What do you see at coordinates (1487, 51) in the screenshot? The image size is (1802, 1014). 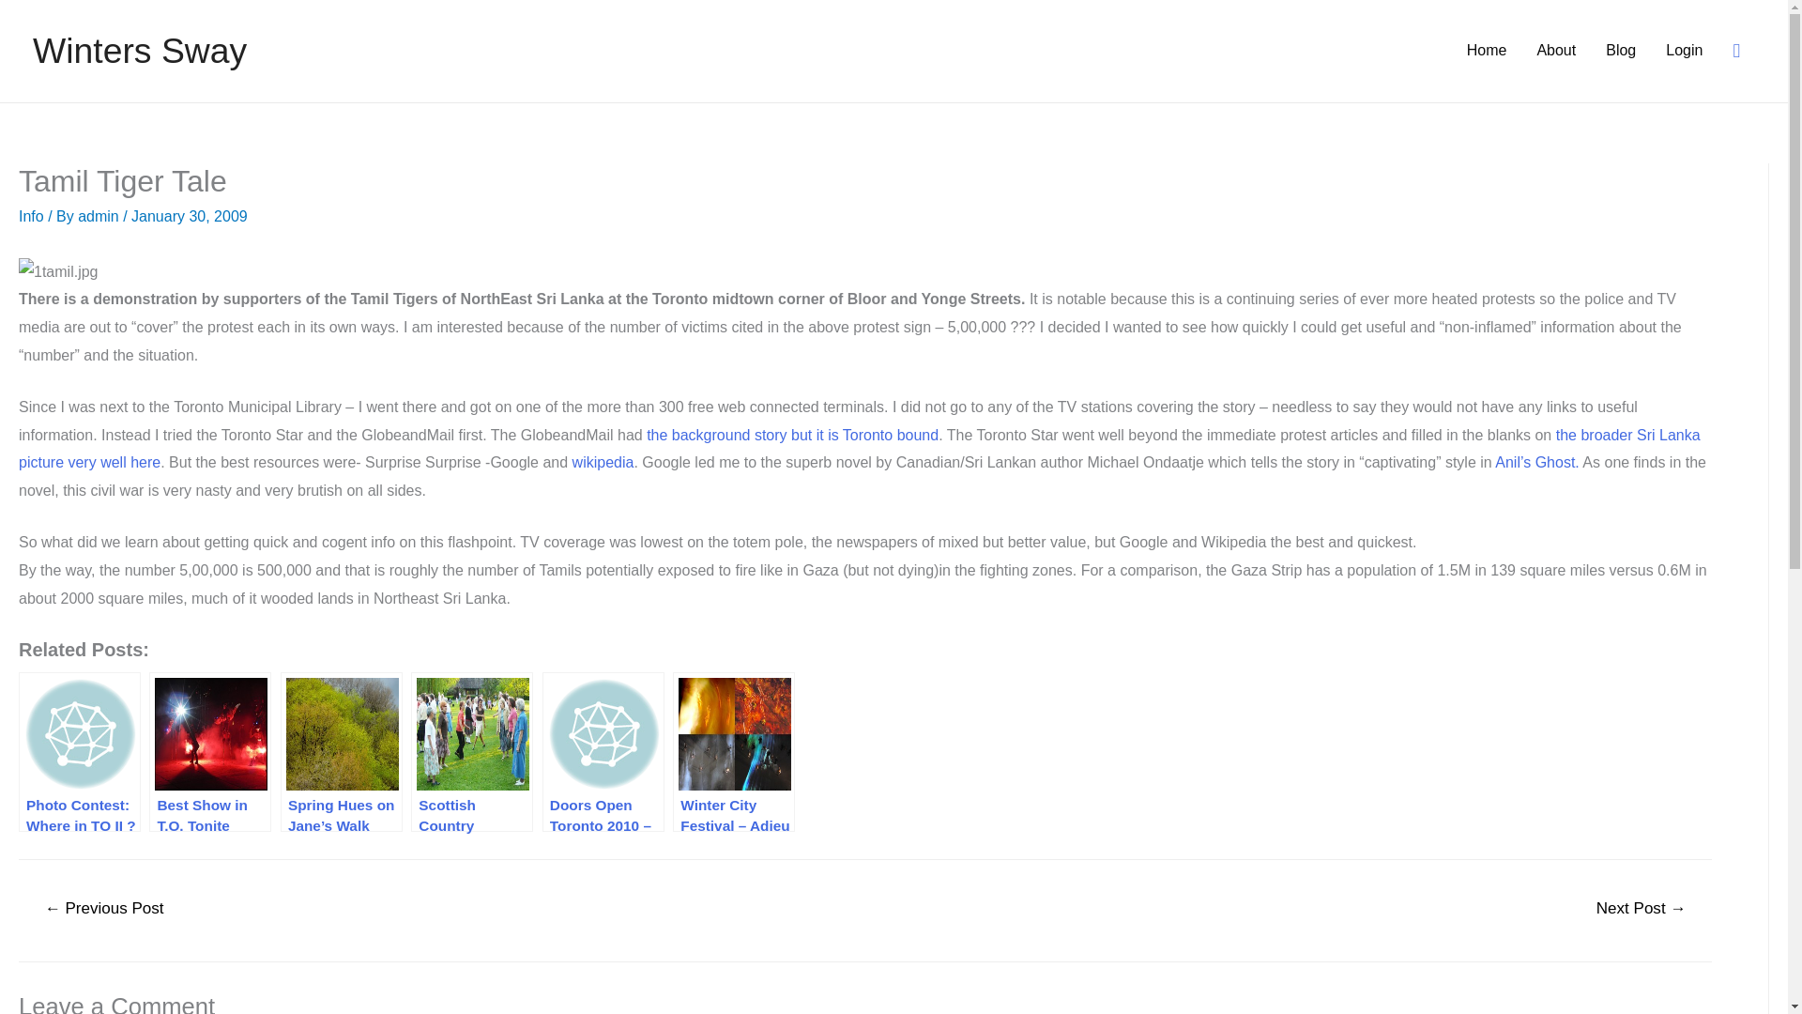 I see `Home` at bounding box center [1487, 51].